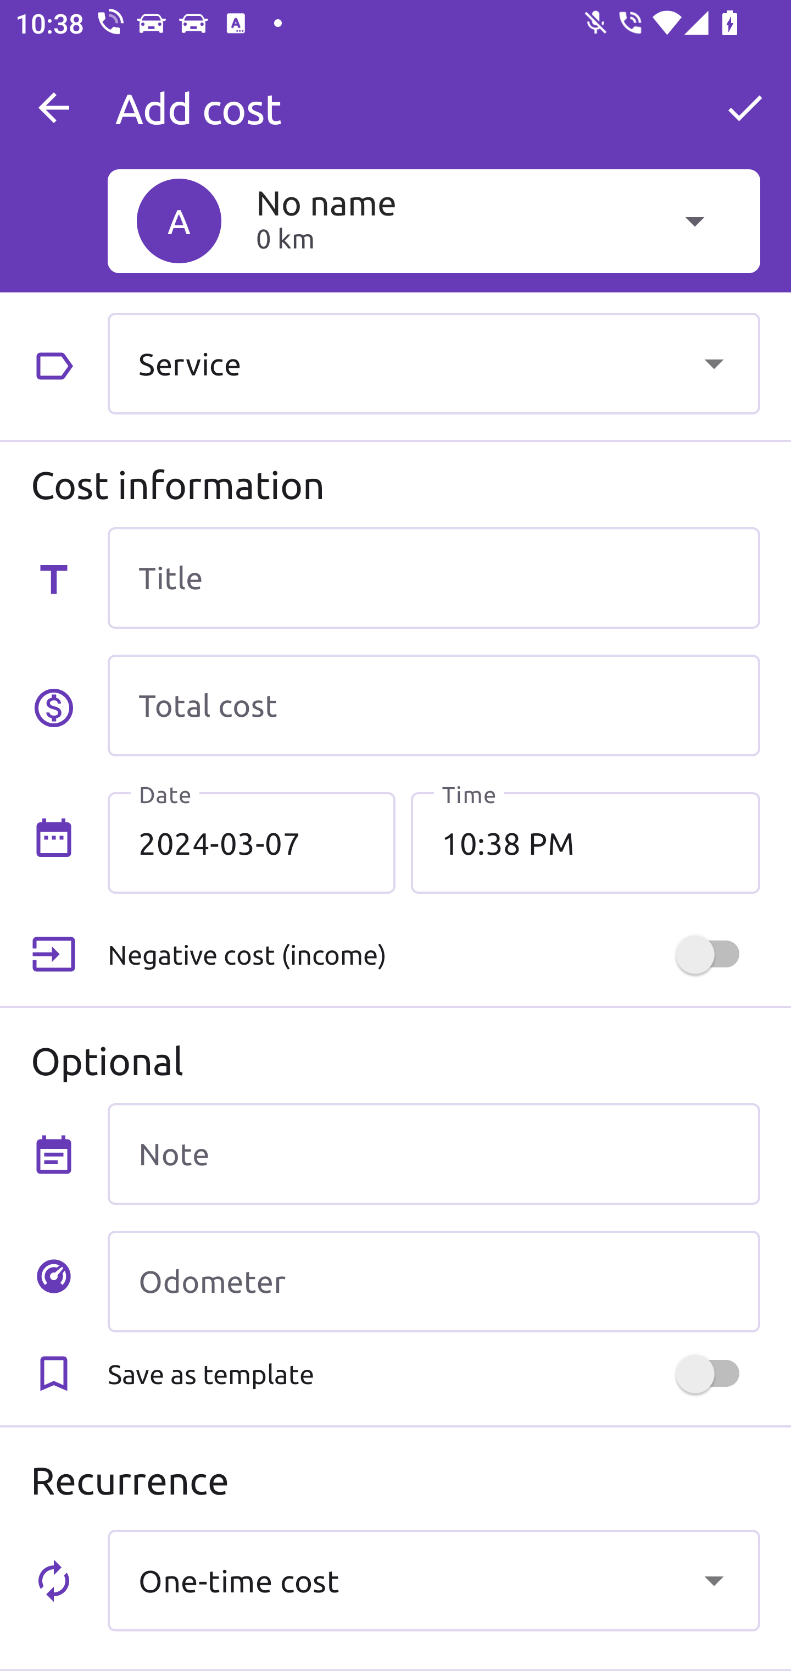 This screenshot has height=1671, width=791. What do you see at coordinates (433, 1374) in the screenshot?
I see `Save as template` at bounding box center [433, 1374].